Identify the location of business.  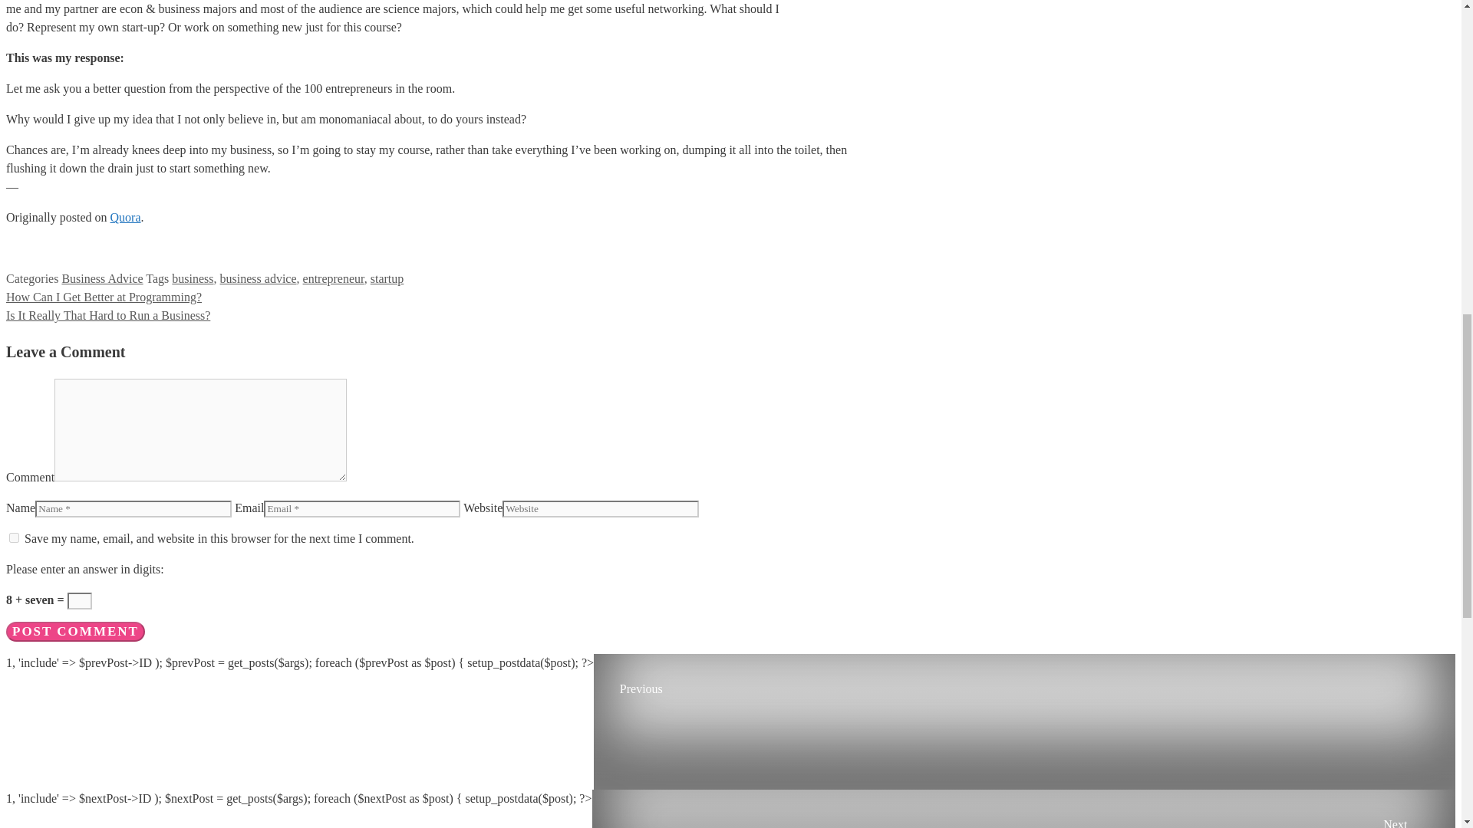
(193, 278).